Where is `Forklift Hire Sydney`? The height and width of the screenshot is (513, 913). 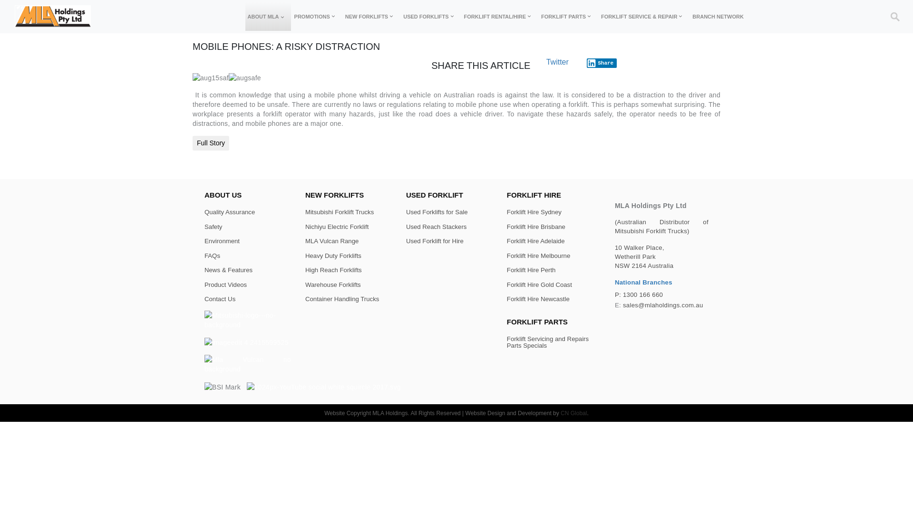
Forklift Hire Sydney is located at coordinates (534, 212).